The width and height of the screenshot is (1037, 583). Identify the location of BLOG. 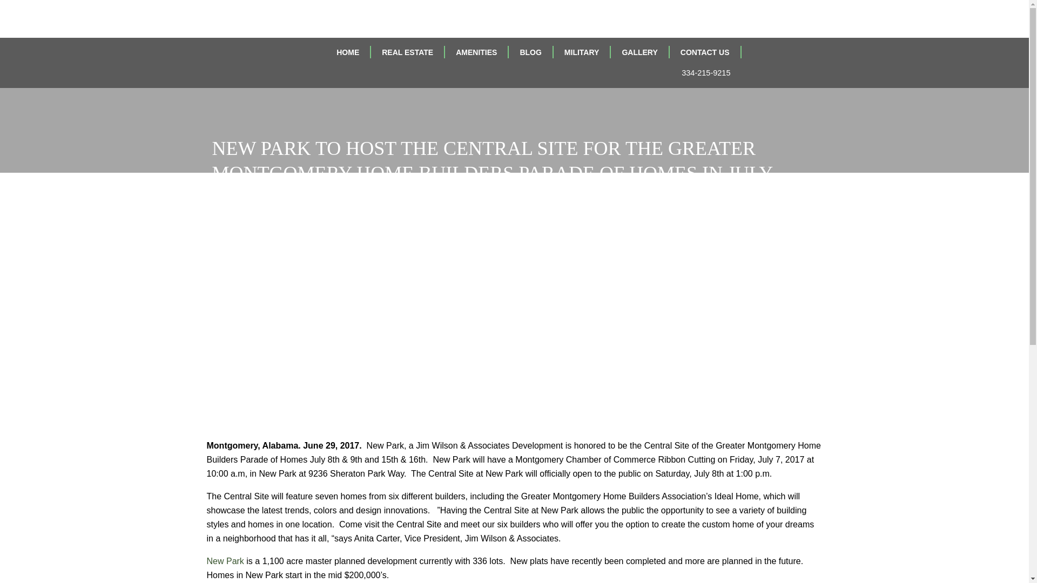
(530, 52).